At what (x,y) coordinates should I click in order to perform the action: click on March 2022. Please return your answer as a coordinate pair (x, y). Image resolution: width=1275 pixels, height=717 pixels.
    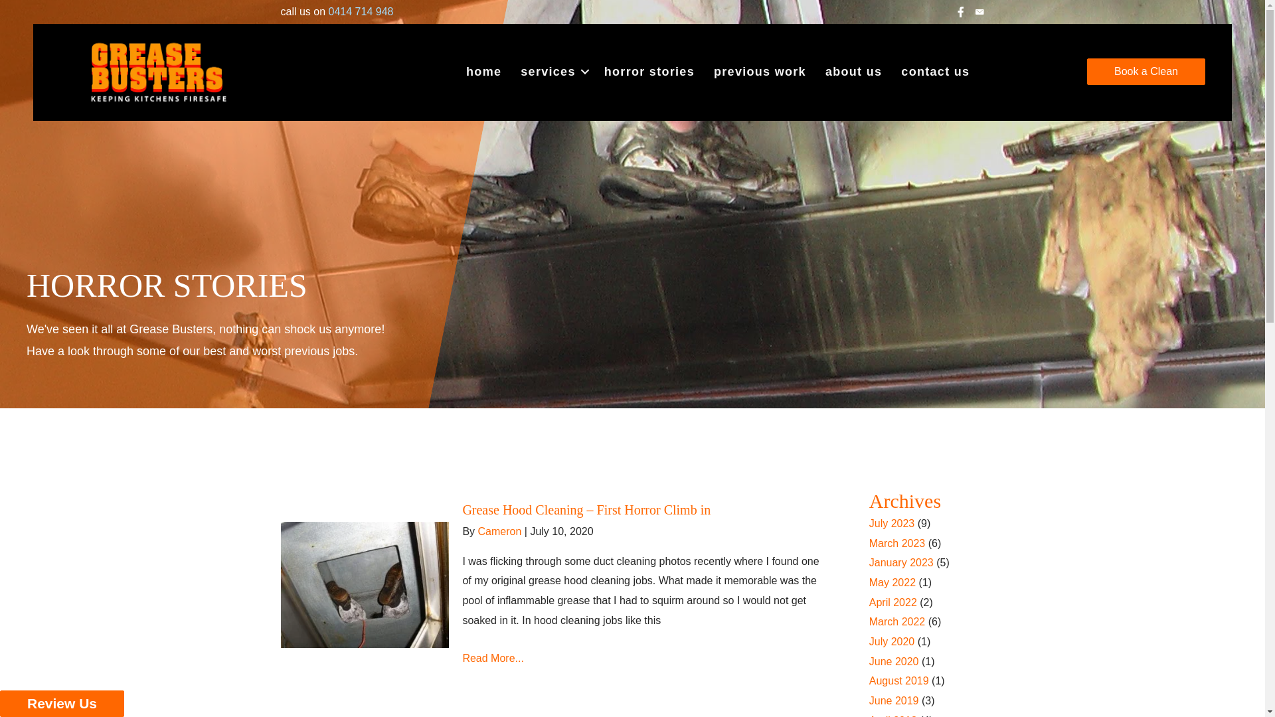
    Looking at the image, I should click on (898, 621).